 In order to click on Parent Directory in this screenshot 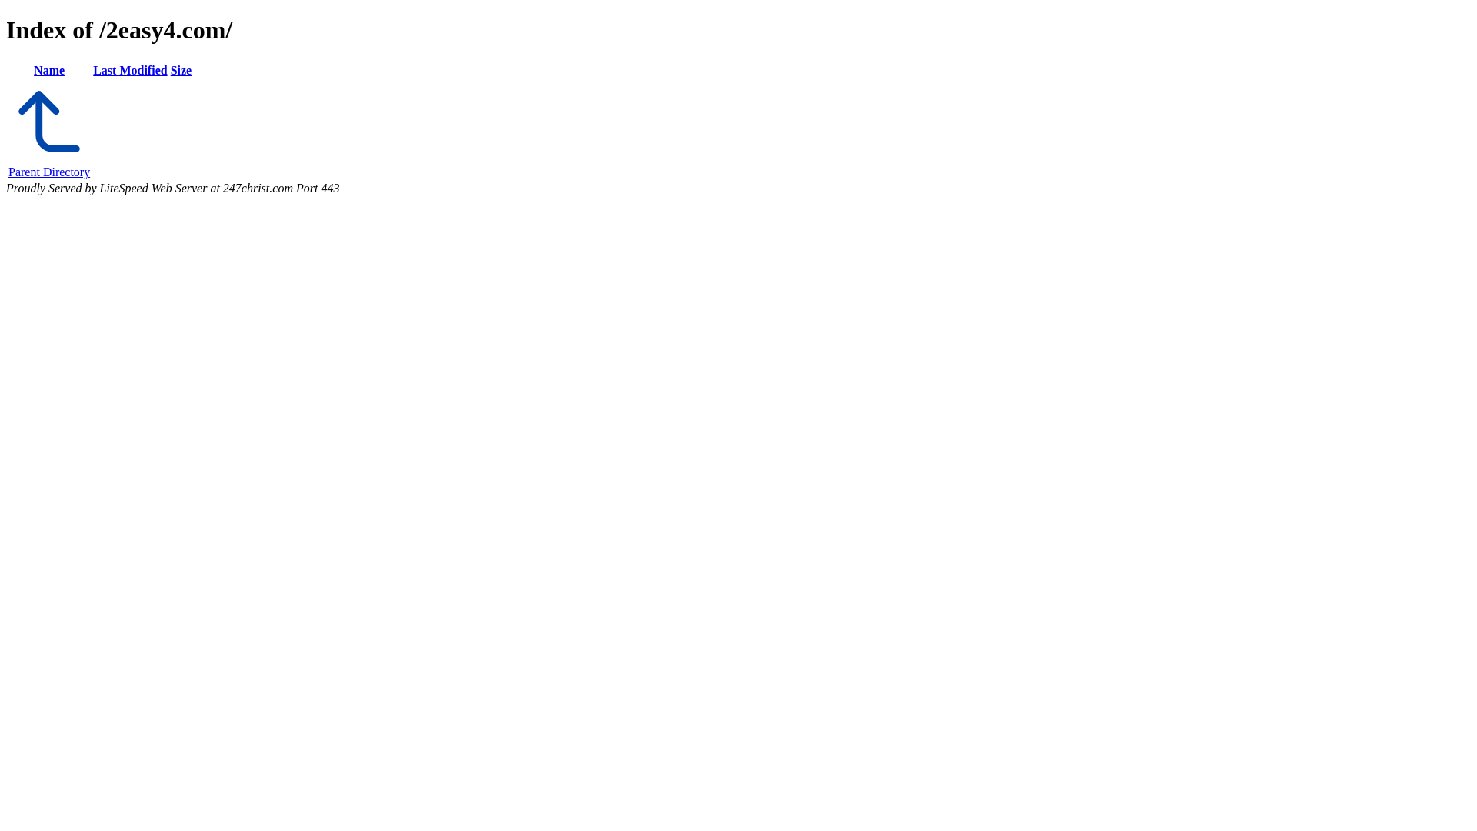, I will do `click(49, 165)`.